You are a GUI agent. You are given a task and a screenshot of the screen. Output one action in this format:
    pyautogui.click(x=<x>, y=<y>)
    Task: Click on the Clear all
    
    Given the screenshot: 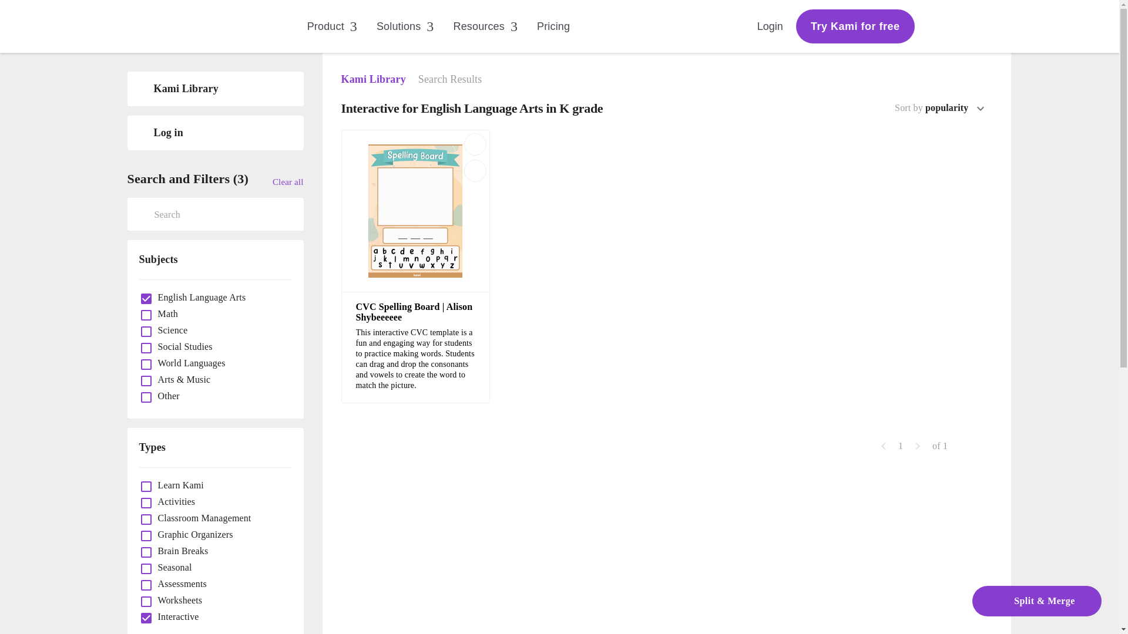 What is the action you would take?
    pyautogui.click(x=288, y=181)
    